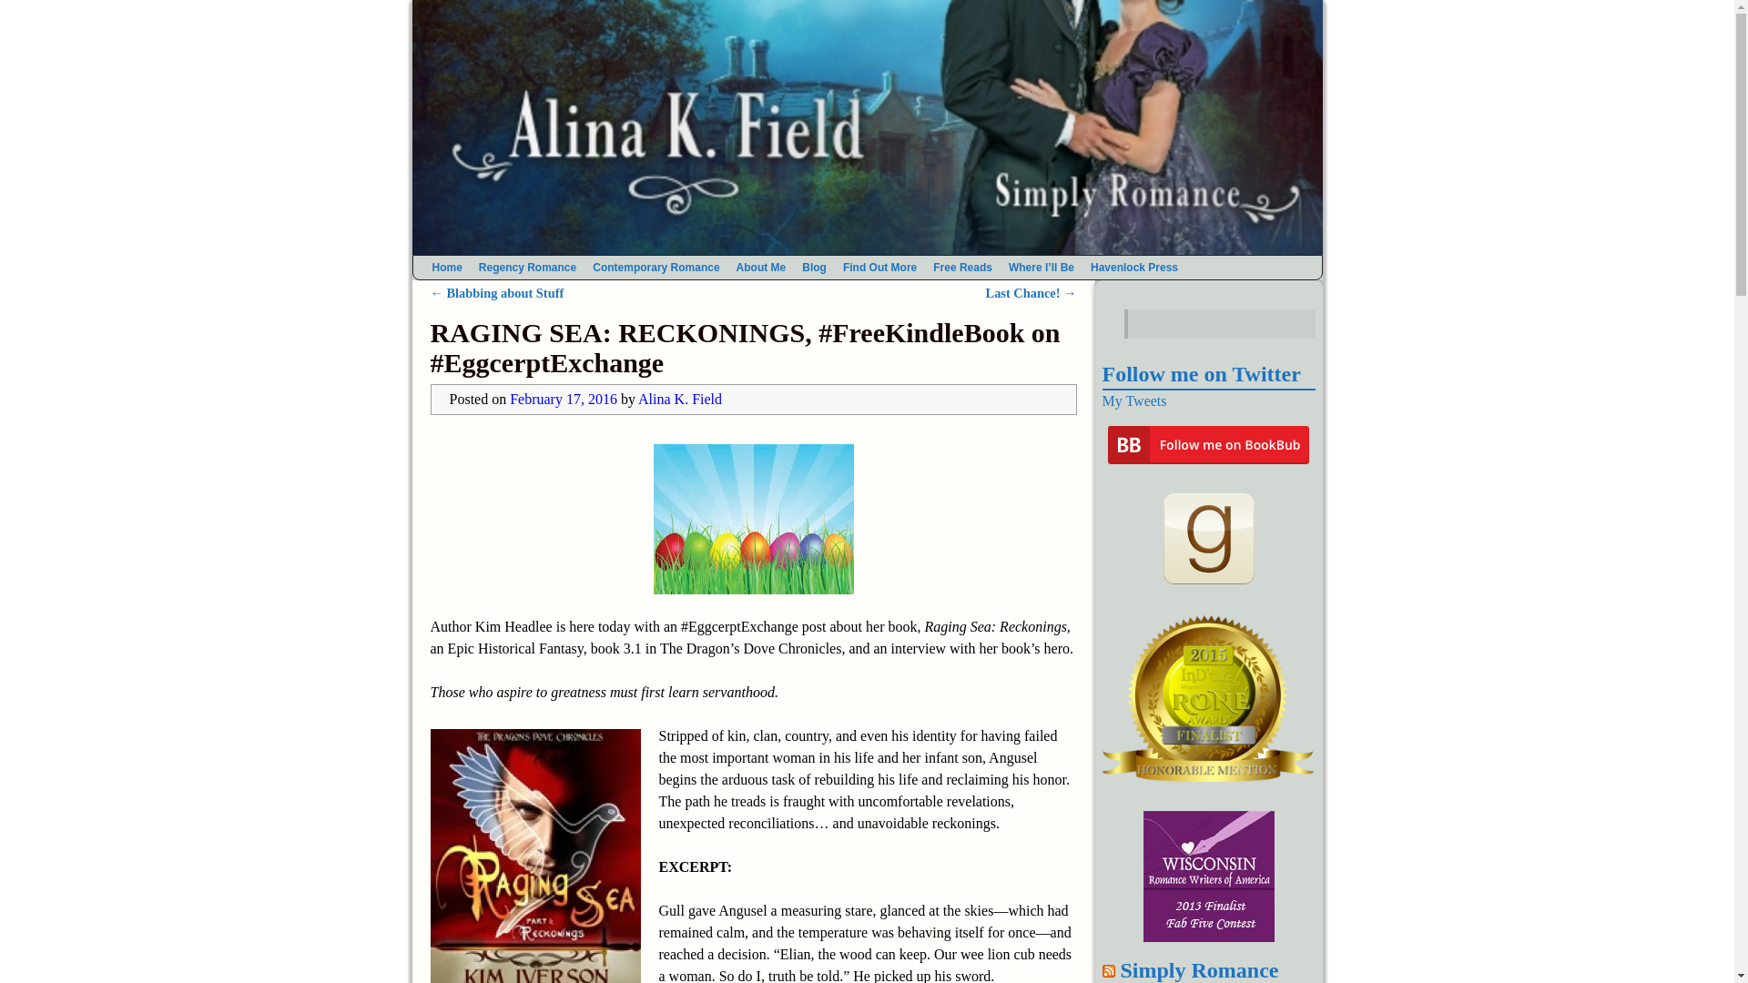  What do you see at coordinates (526, 267) in the screenshot?
I see `Regency Romance` at bounding box center [526, 267].